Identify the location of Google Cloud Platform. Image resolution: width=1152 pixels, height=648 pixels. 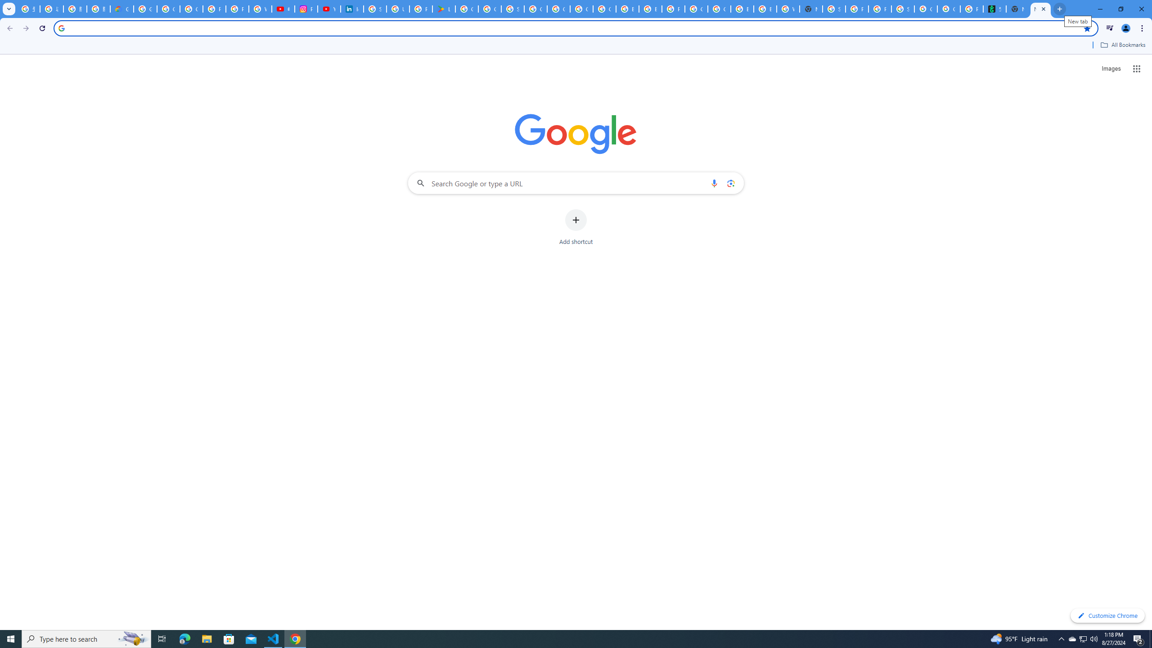
(696, 9).